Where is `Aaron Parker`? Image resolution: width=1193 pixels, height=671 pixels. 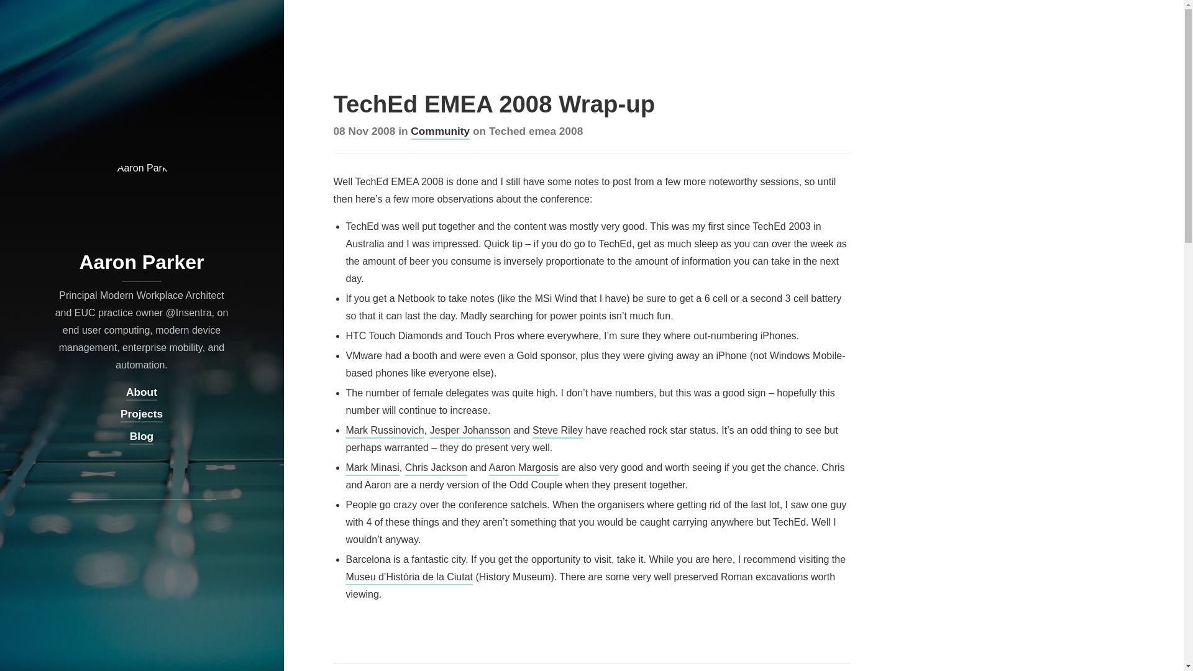
Aaron Parker is located at coordinates (142, 273).